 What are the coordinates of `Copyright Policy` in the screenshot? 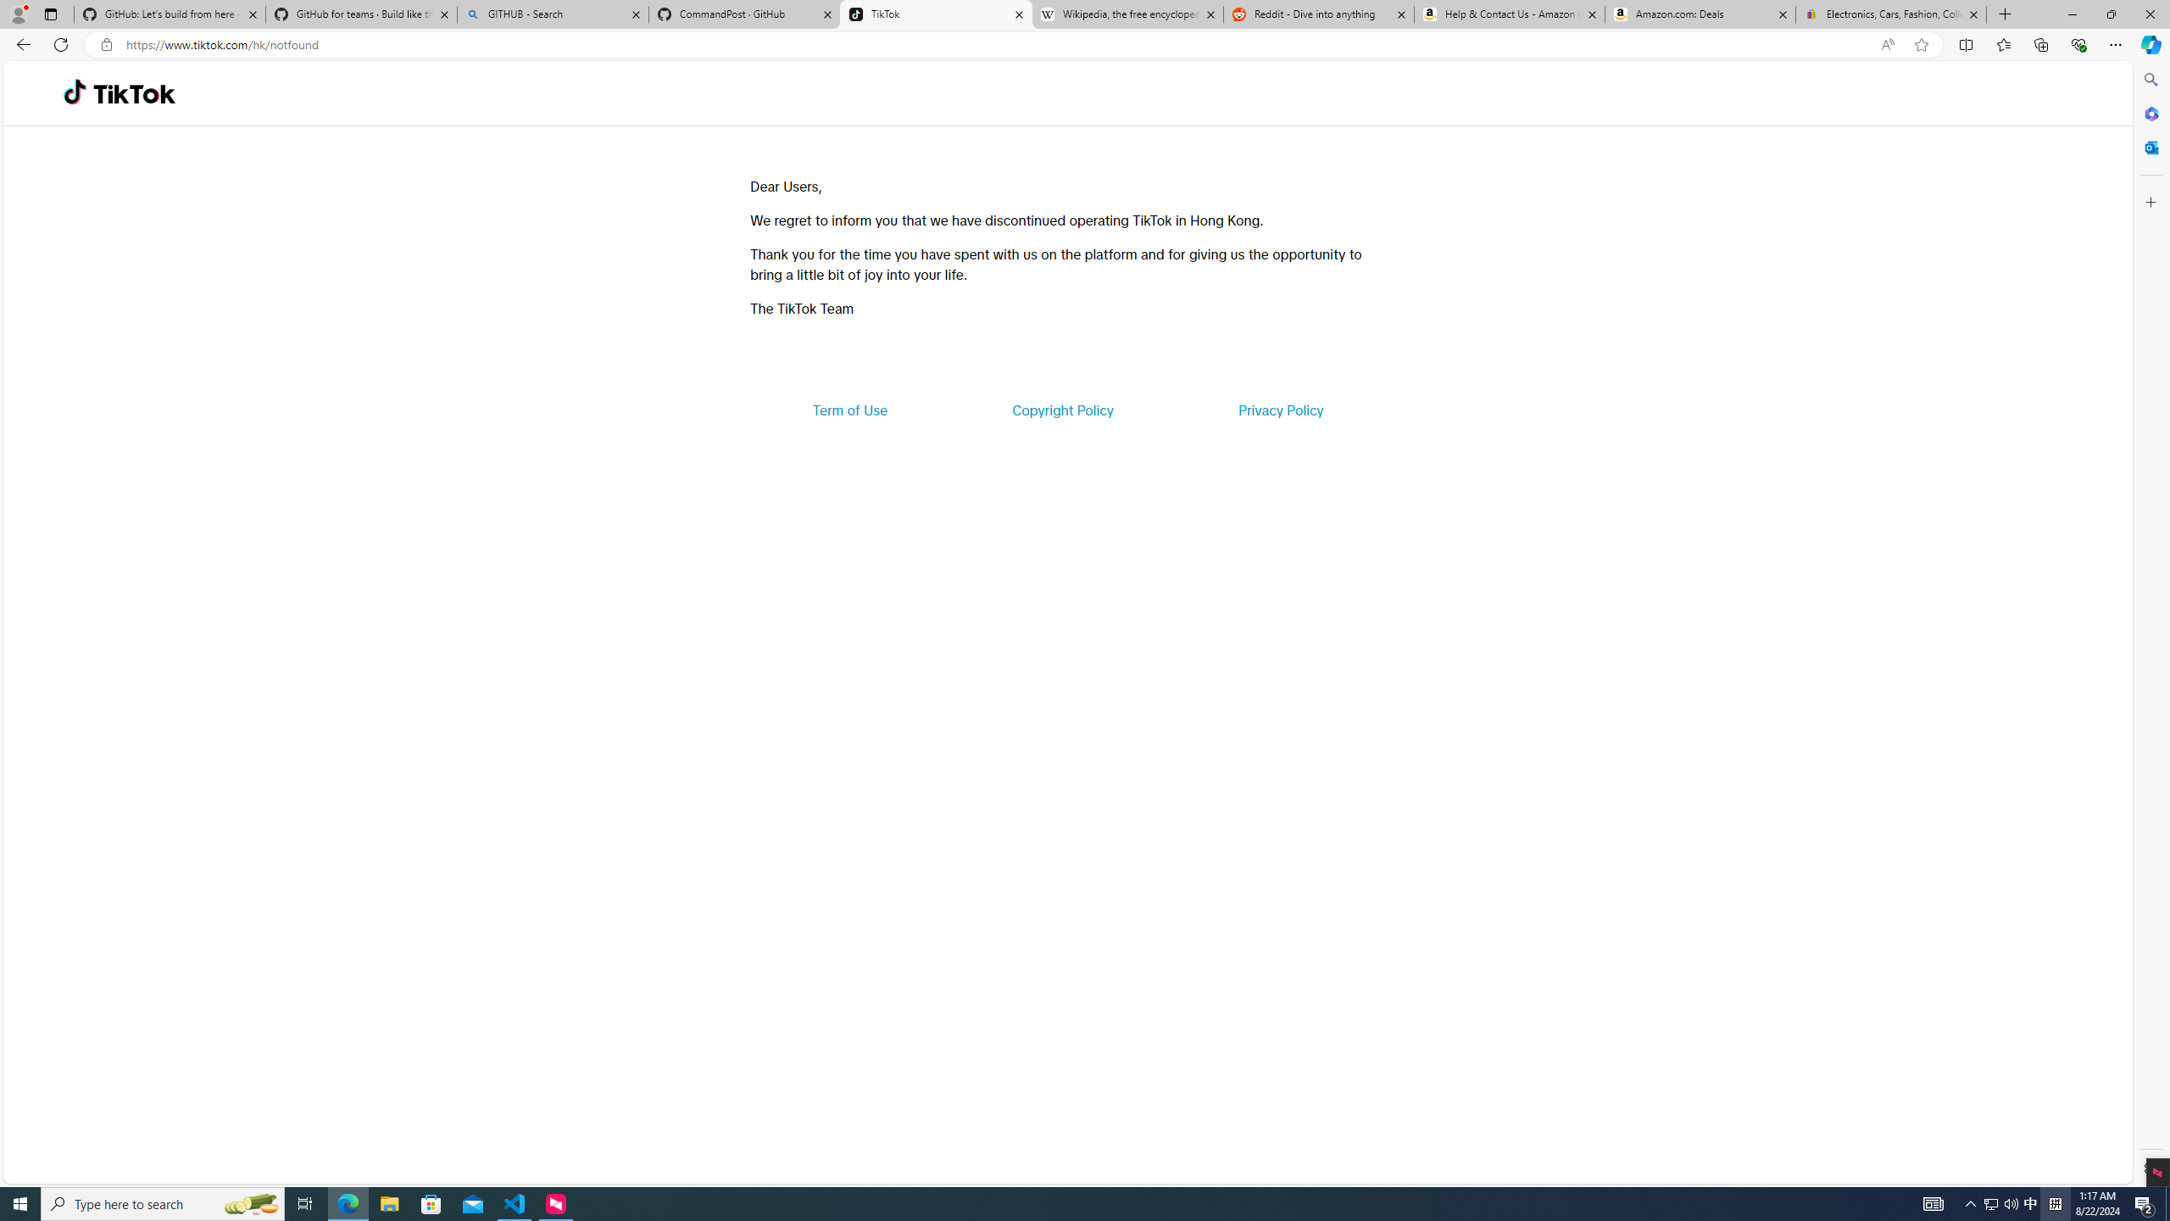 It's located at (1061, 410).